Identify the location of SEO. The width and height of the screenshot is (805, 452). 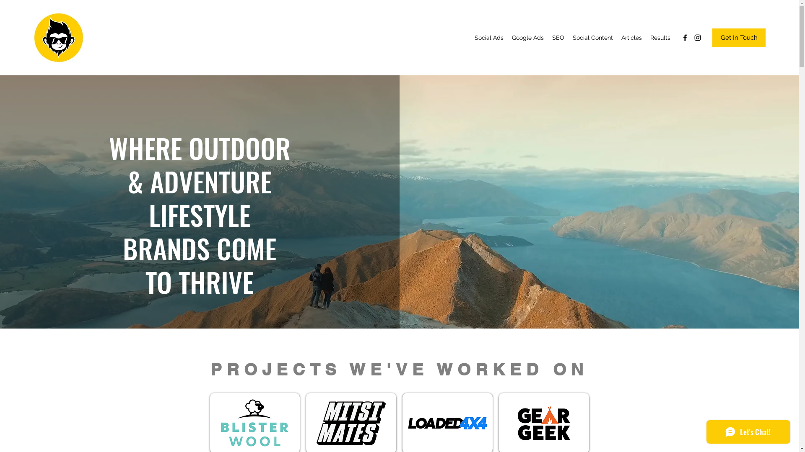
(558, 38).